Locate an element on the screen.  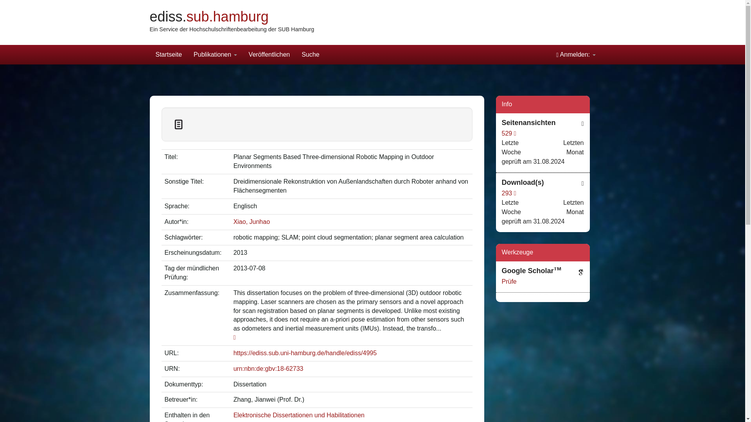
ediss.sub.hamburg is located at coordinates (209, 16).